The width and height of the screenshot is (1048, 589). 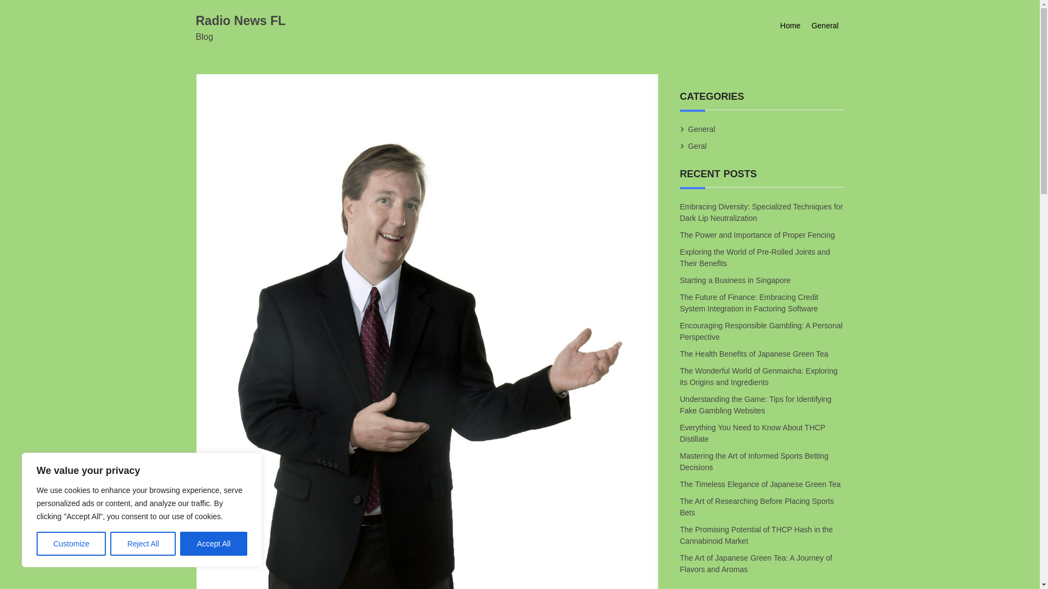 I want to click on The Health Benefits of Japanese Green Tea, so click(x=755, y=353).